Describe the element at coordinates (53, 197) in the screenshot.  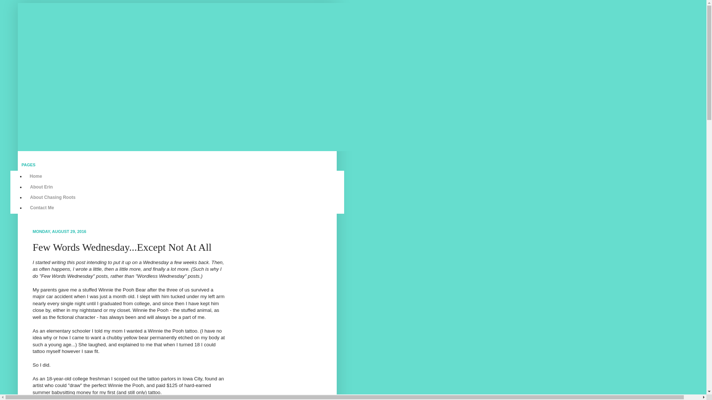
I see `About Chasing Roots` at that location.